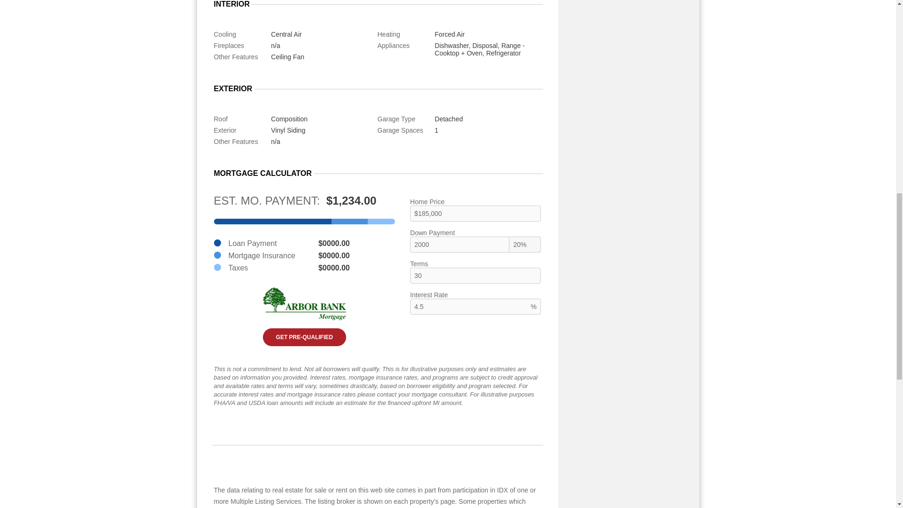 Image resolution: width=903 pixels, height=508 pixels. What do you see at coordinates (475, 276) in the screenshot?
I see `30` at bounding box center [475, 276].